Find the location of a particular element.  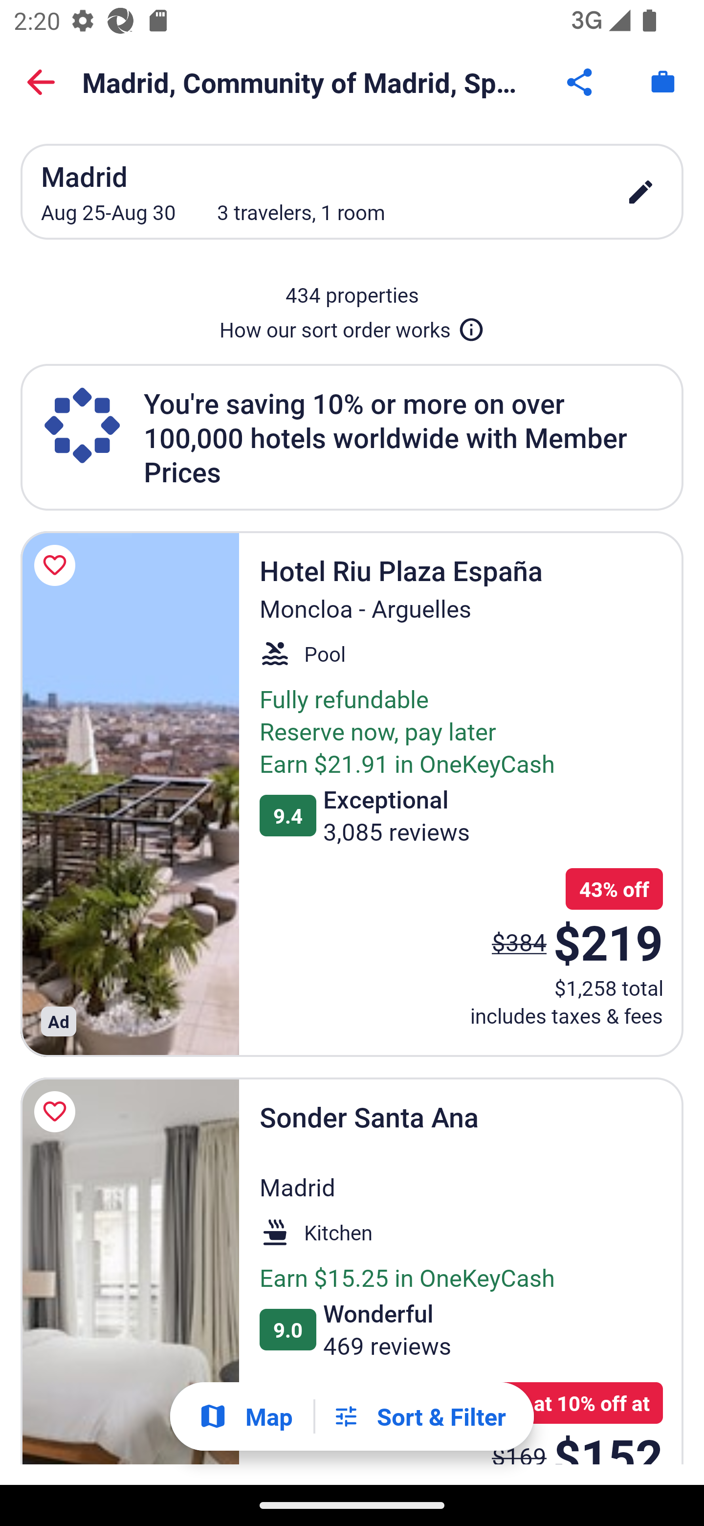

How our sort order works is located at coordinates (352, 326).